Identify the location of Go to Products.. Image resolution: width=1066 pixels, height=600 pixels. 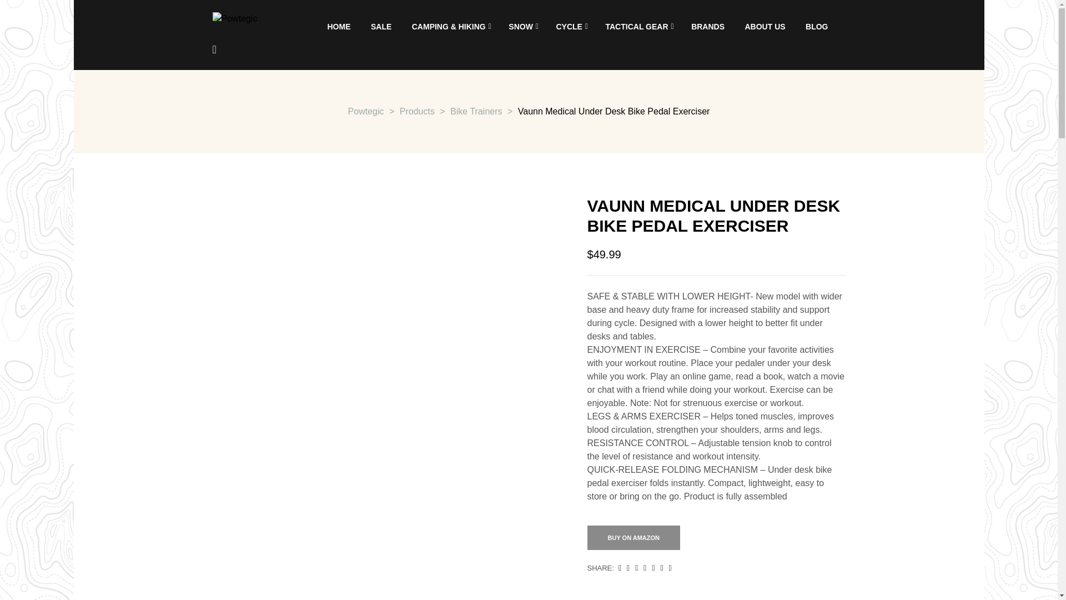
(418, 111).